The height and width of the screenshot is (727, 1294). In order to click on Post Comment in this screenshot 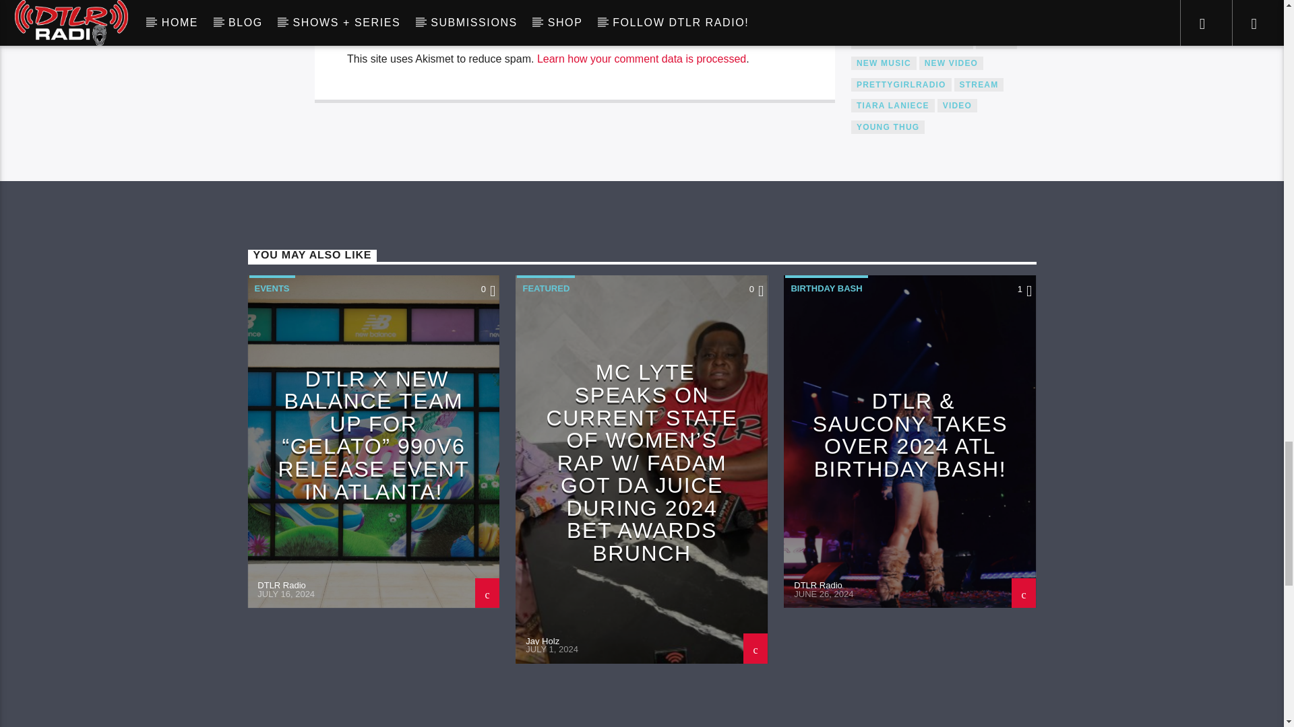, I will do `click(402, 28)`.